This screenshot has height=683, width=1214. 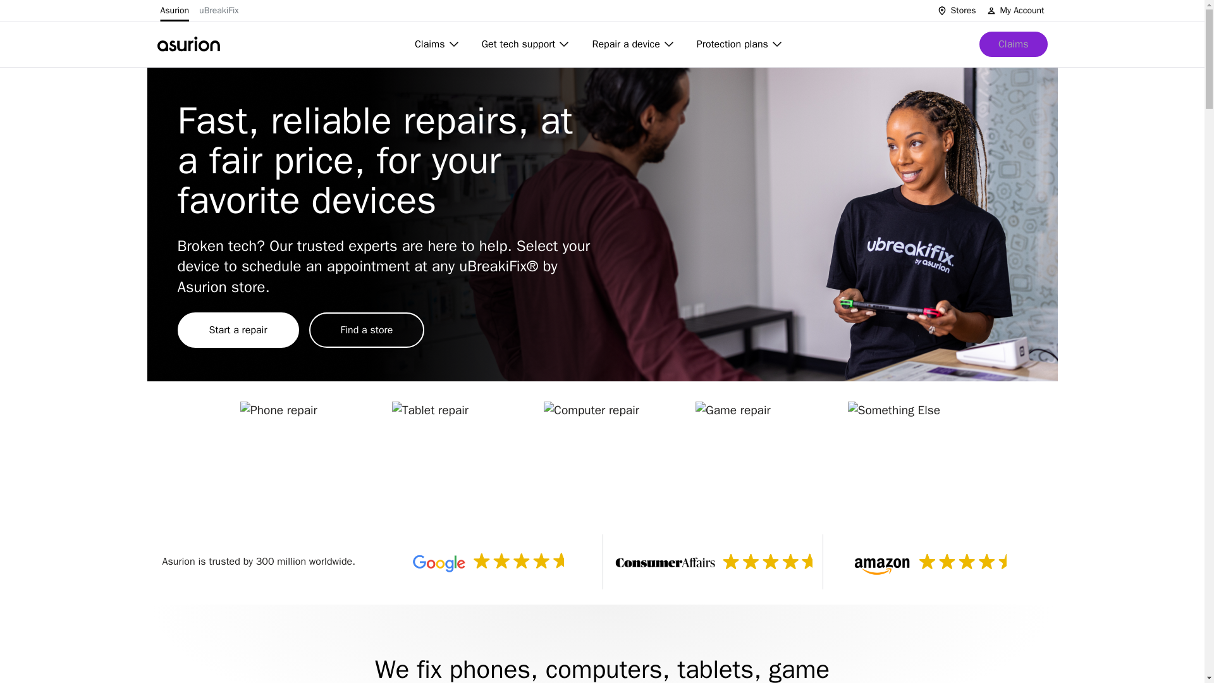 I want to click on Repair a device, so click(x=634, y=44).